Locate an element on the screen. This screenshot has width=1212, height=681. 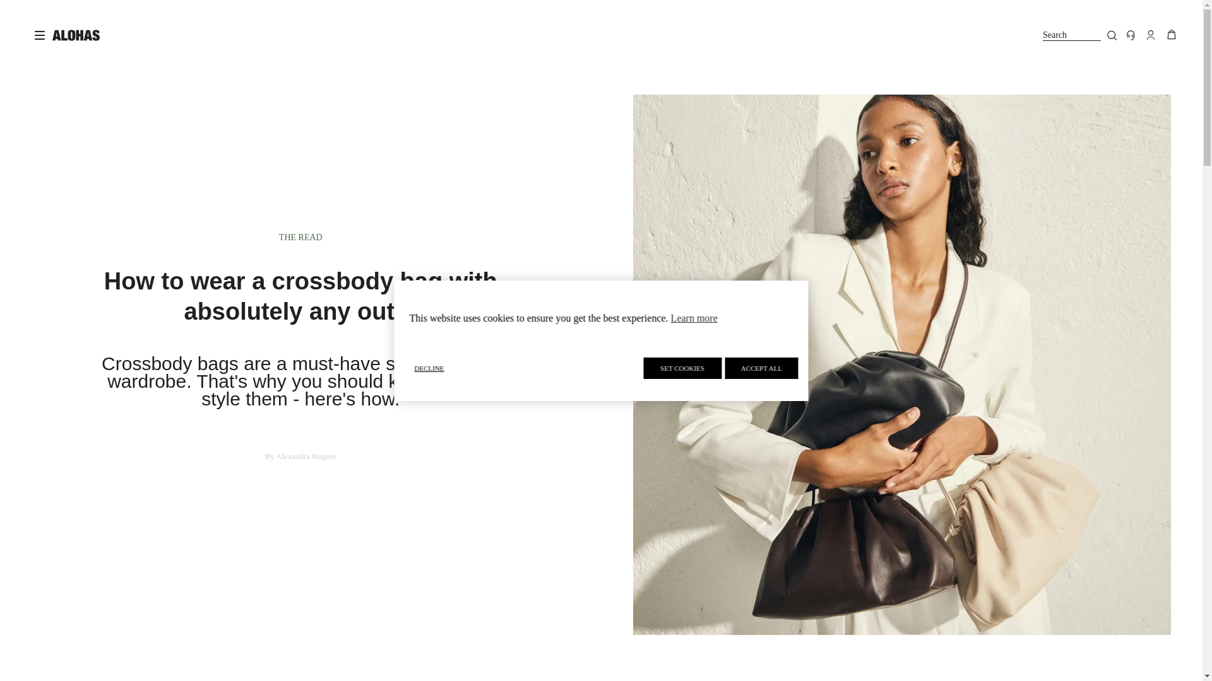
ACCEPT ALL is located at coordinates (761, 368).